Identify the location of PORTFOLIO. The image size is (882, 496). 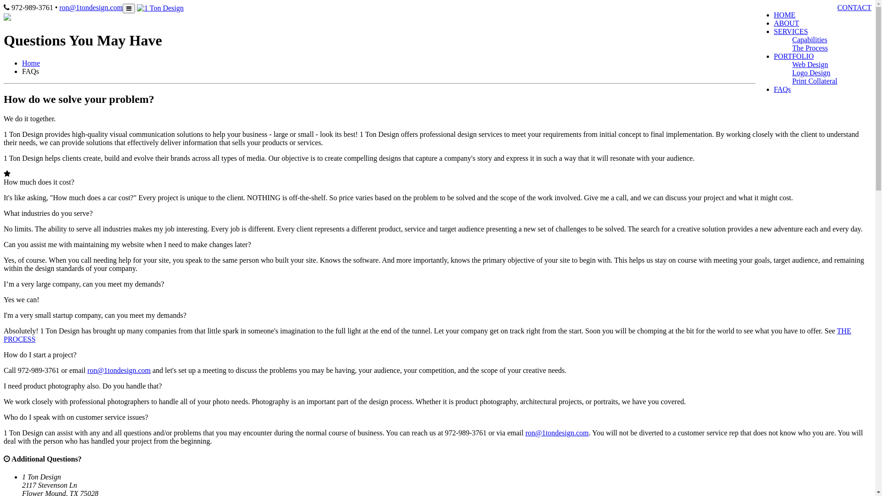
(794, 56).